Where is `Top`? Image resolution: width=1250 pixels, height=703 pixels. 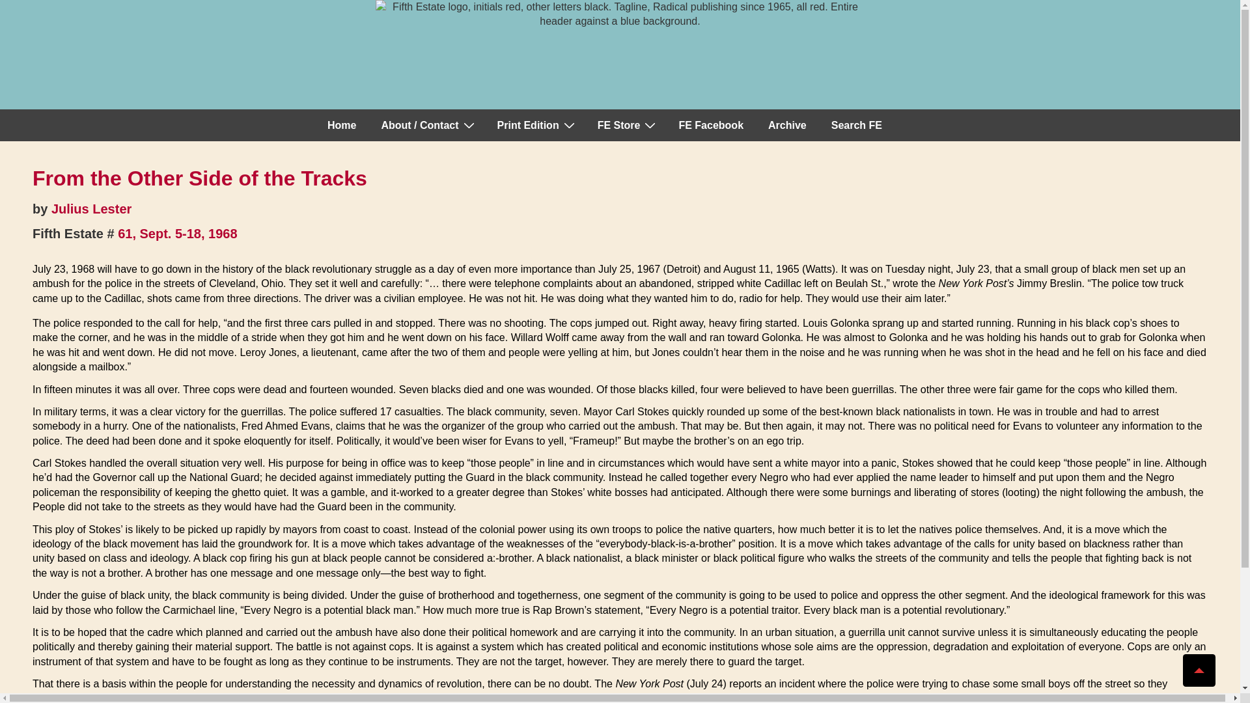
Top is located at coordinates (1199, 670).